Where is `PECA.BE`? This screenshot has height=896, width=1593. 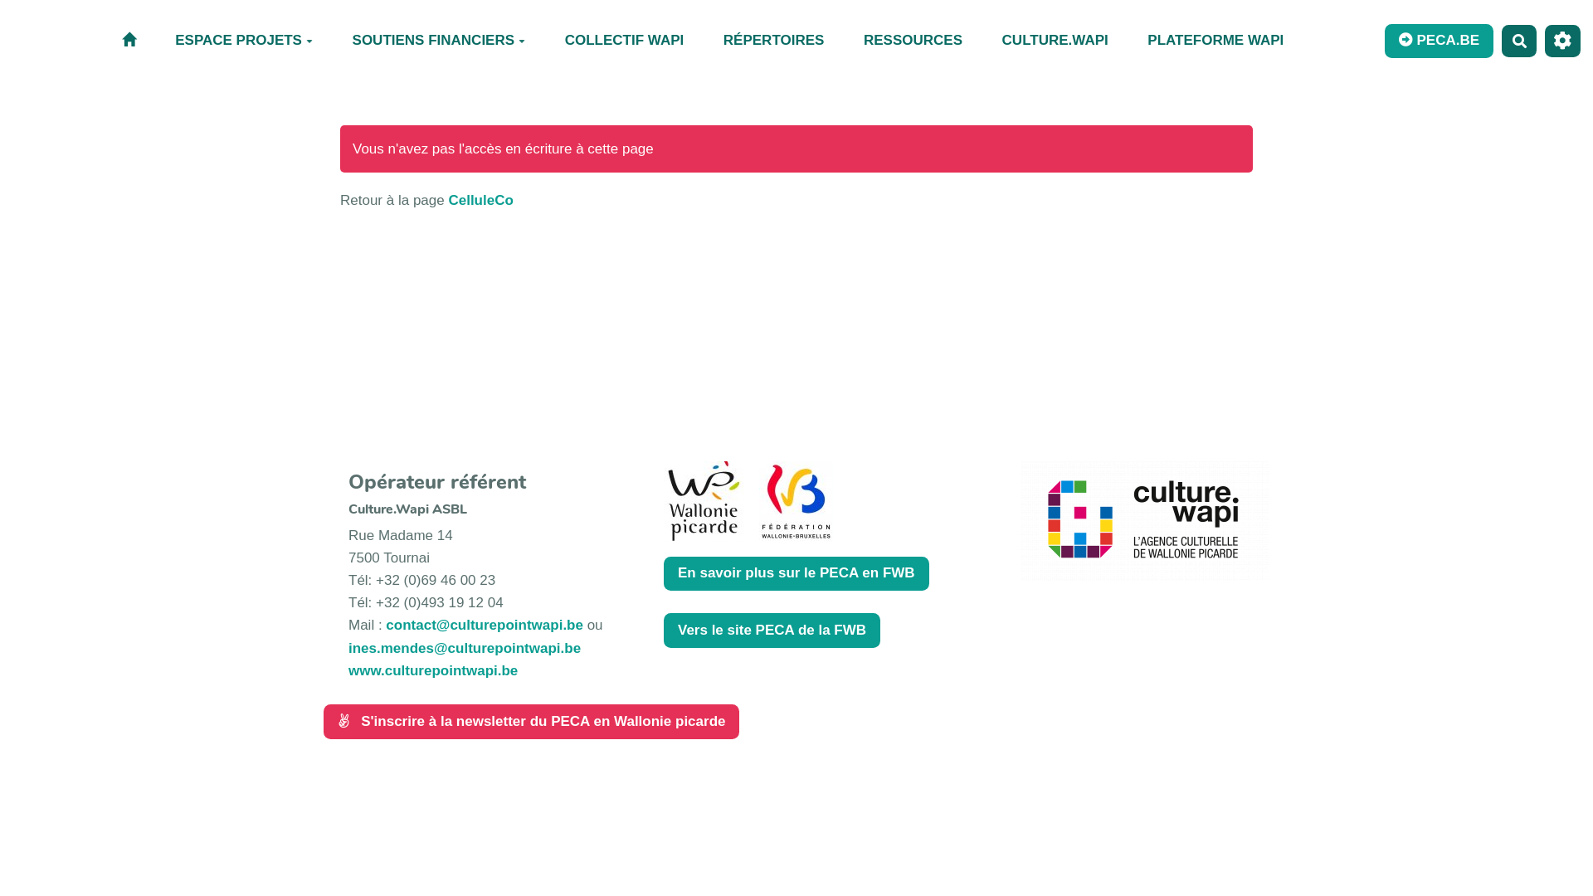 PECA.BE is located at coordinates (1439, 41).